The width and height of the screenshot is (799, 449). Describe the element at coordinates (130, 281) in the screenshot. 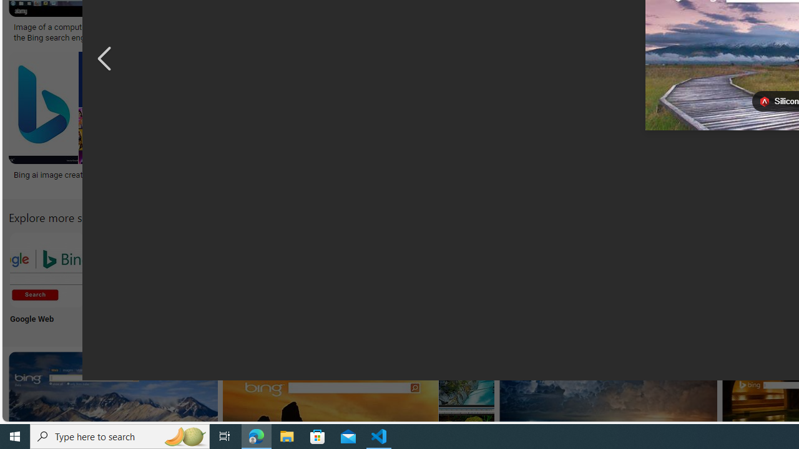

I see `App Logo` at that location.